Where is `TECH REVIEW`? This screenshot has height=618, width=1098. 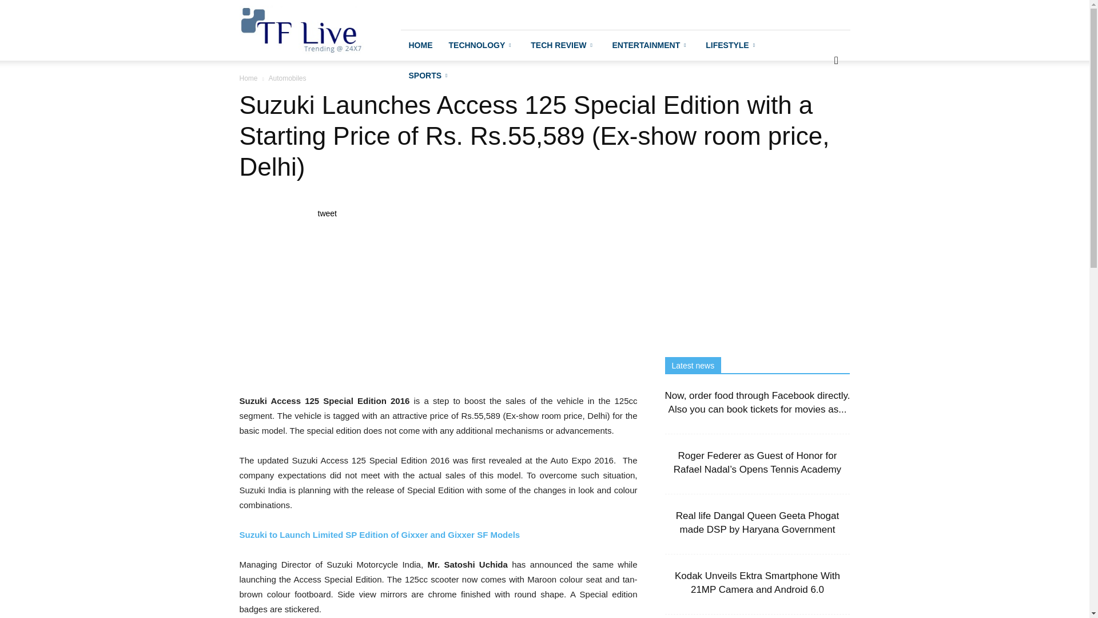
TECH REVIEW is located at coordinates (563, 45).